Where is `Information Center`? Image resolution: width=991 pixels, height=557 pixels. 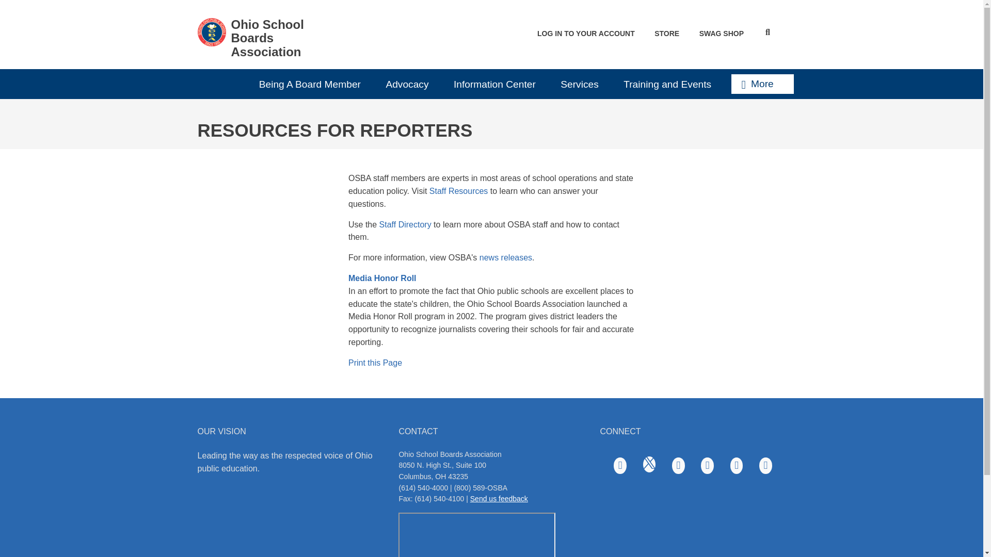 Information Center is located at coordinates (499, 84).